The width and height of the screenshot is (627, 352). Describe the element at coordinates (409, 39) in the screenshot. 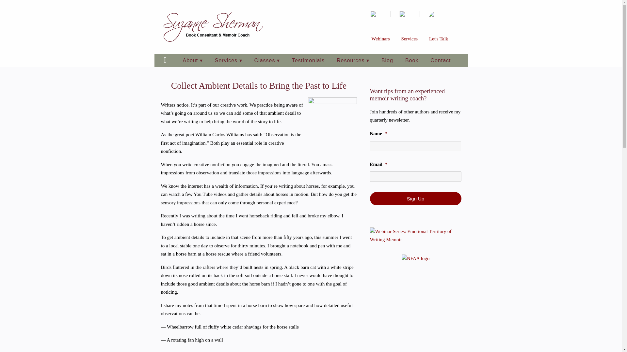

I see `Services` at that location.